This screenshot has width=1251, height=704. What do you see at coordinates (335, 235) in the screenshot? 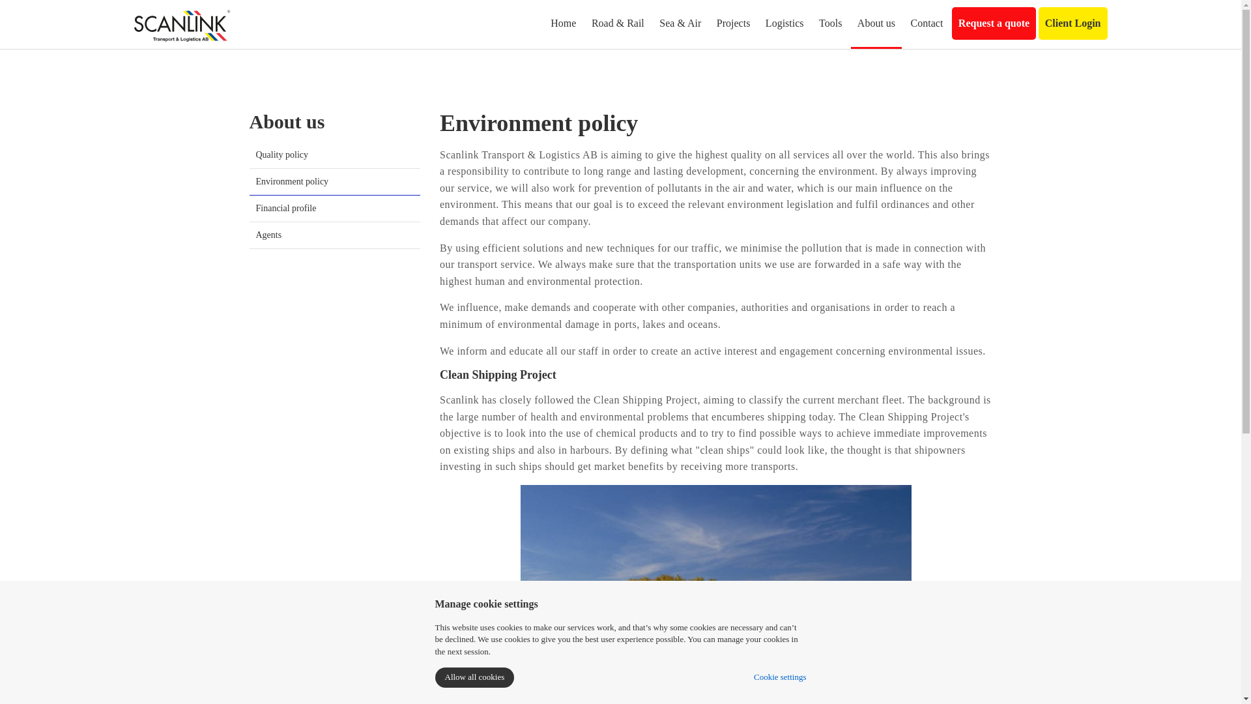
I see `Agents` at bounding box center [335, 235].